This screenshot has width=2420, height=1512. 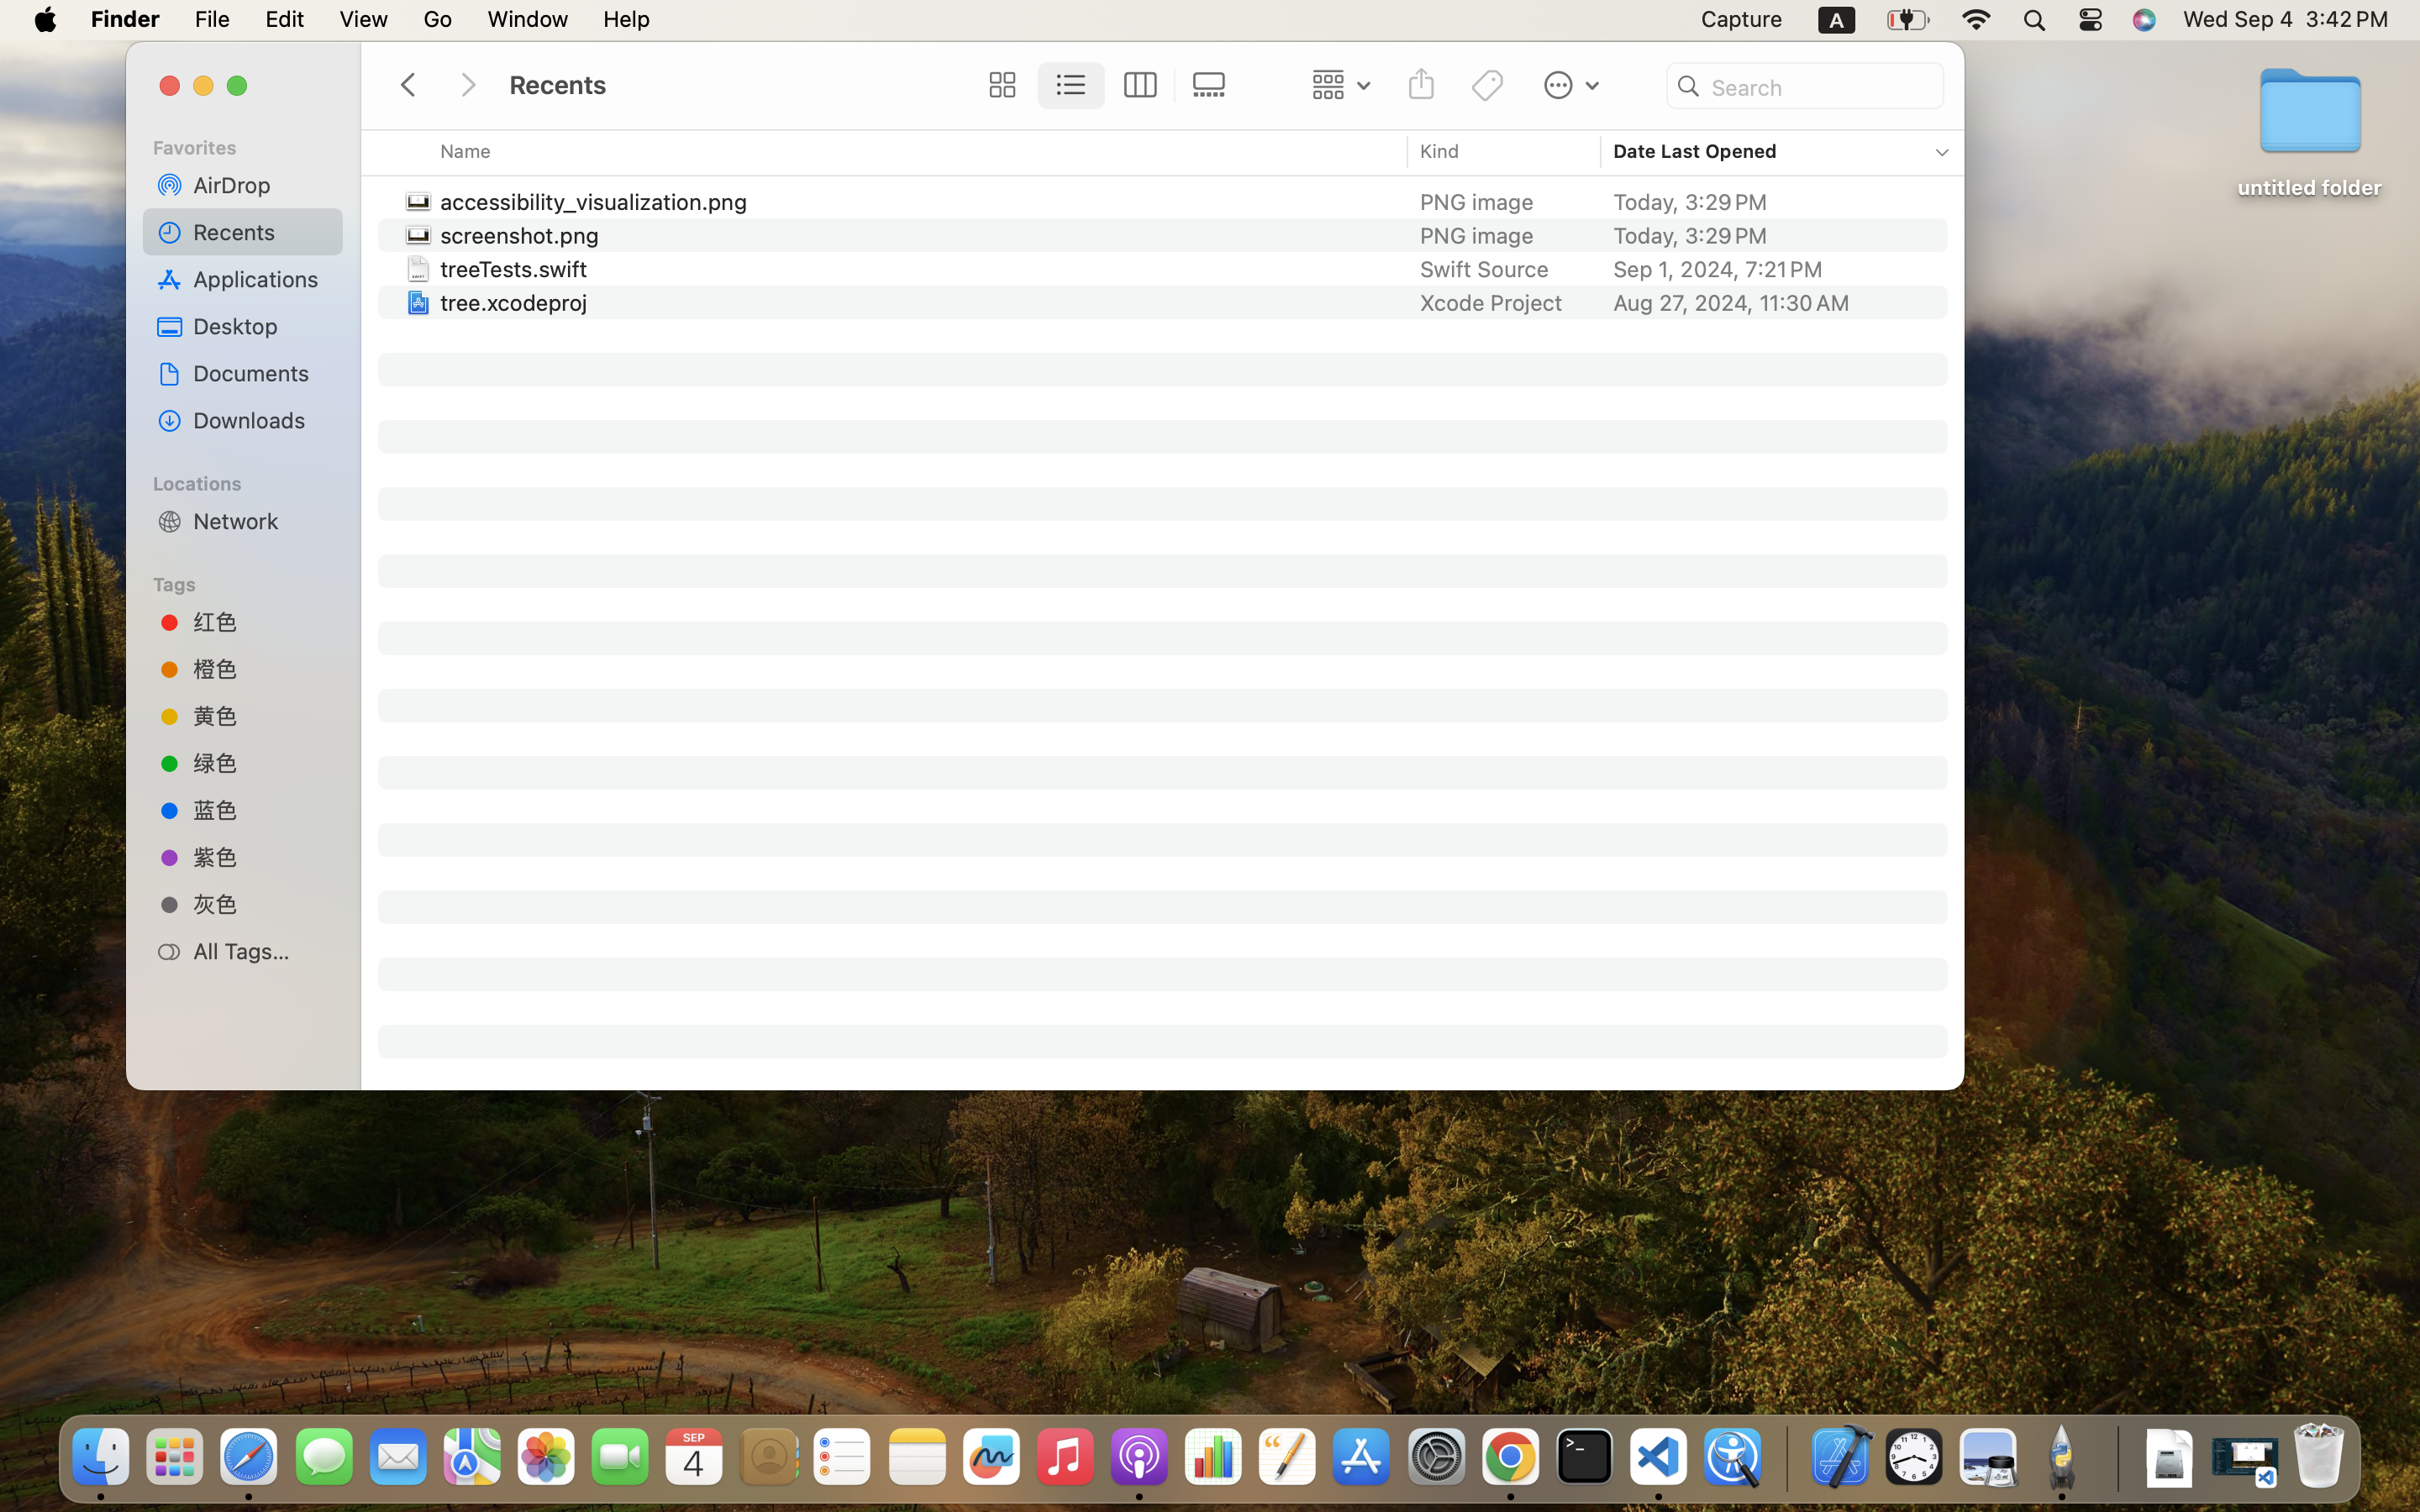 I want to click on 0, so click(x=997, y=86).